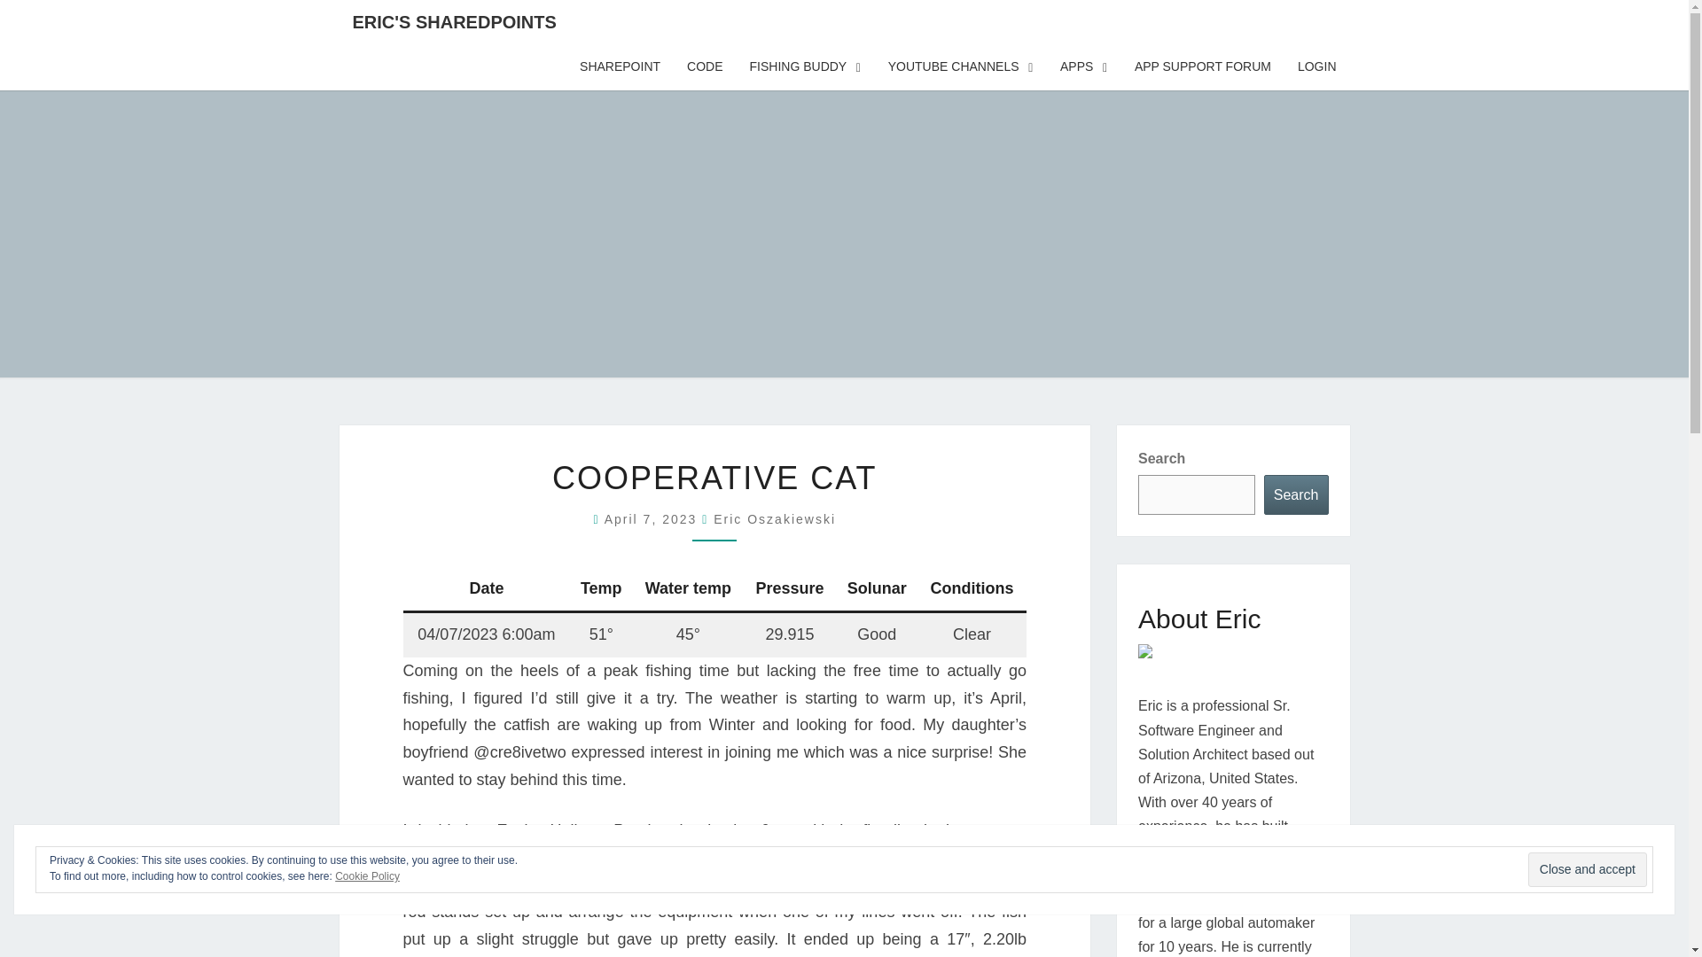 The height and width of the screenshot is (957, 1702). I want to click on Eric Oszakiewski, so click(774, 519).